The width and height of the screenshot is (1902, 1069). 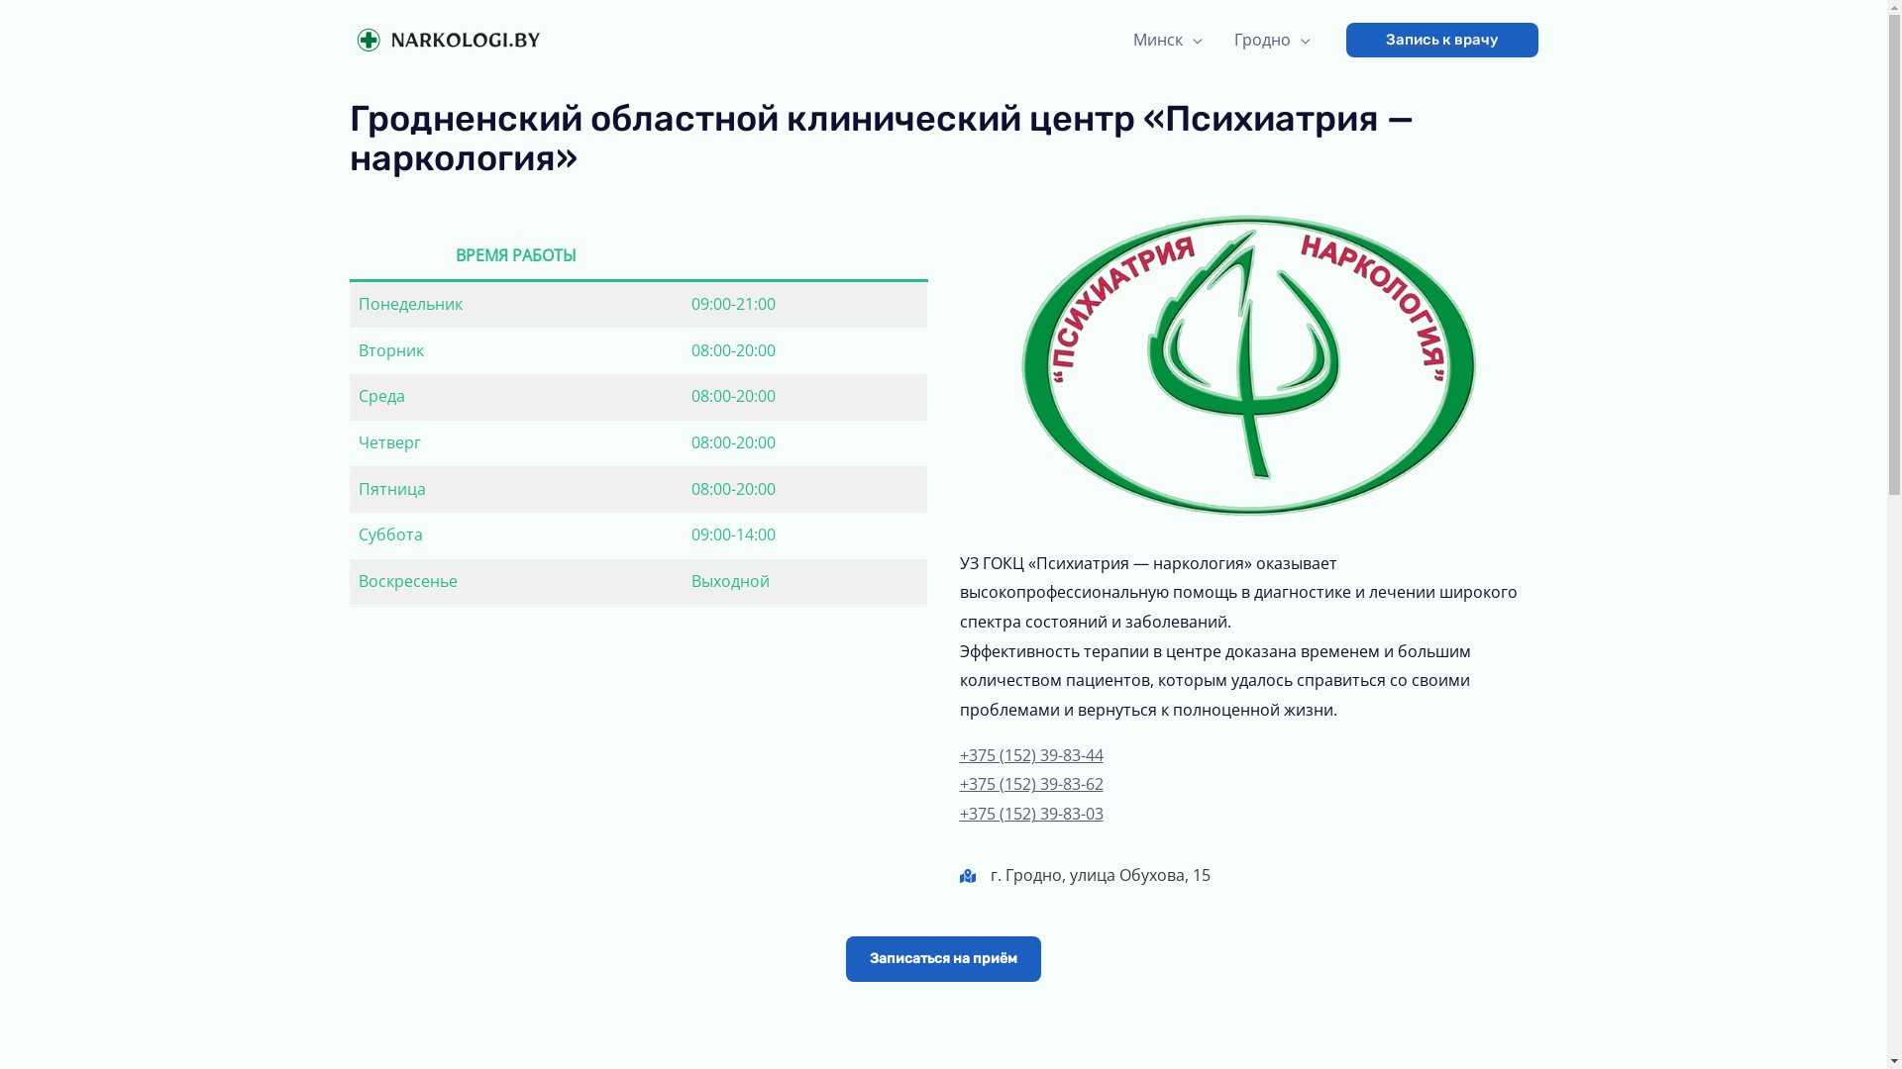 What do you see at coordinates (1030, 755) in the screenshot?
I see `+375 (152) 39-83-44` at bounding box center [1030, 755].